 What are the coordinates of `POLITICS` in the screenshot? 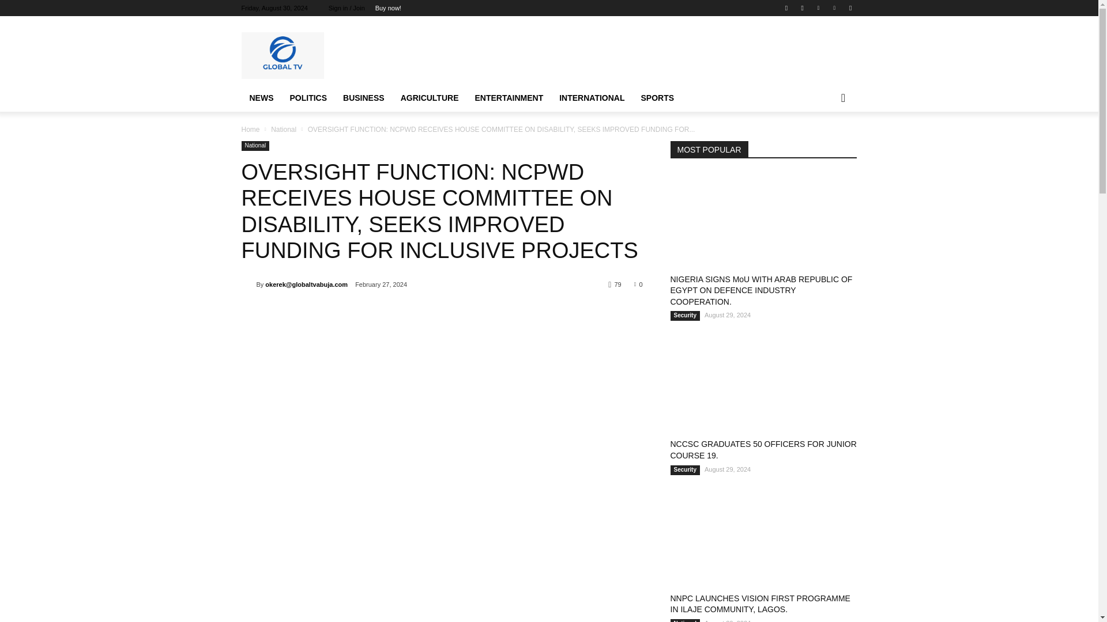 It's located at (308, 98).